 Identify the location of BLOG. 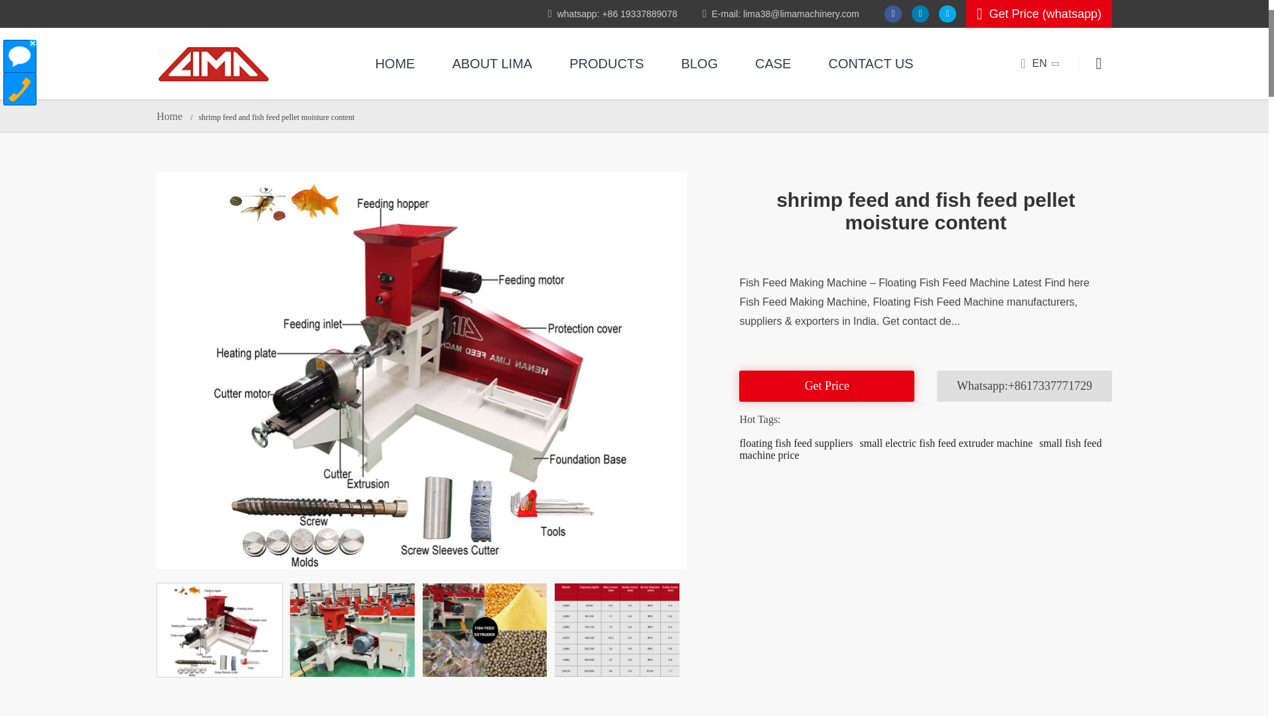
(699, 64).